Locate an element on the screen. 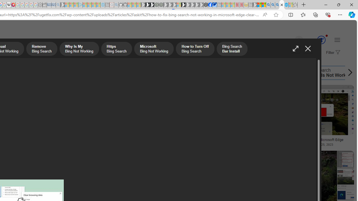 This screenshot has width=358, height=201. Why Is My Bing Not Working is located at coordinates (79, 49).